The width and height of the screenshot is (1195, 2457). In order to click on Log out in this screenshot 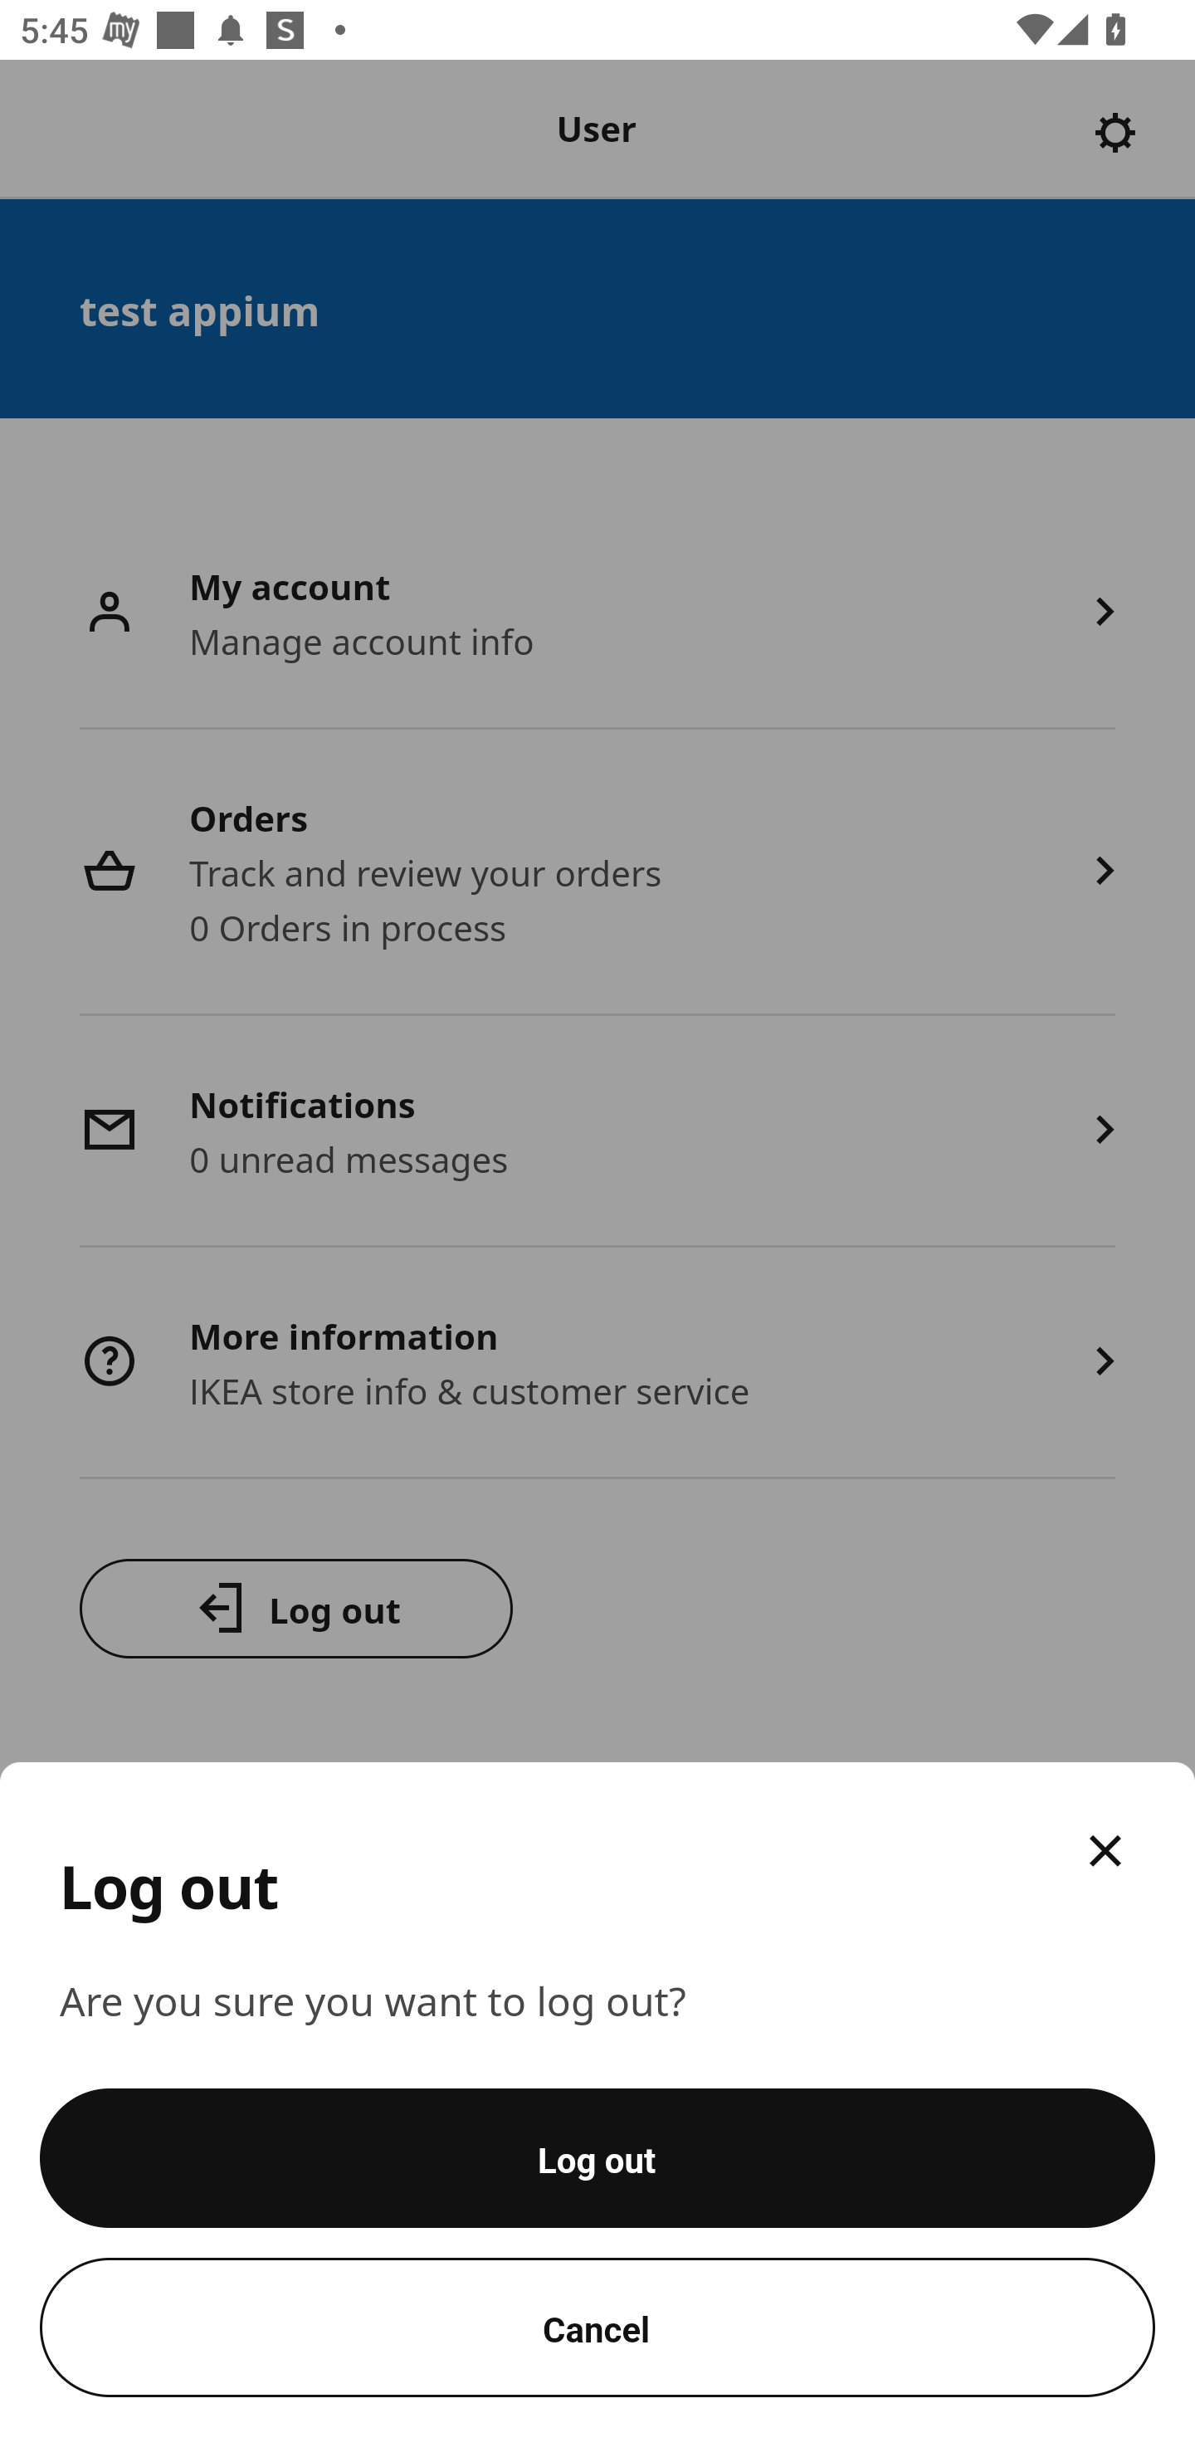, I will do `click(597, 2158)`.